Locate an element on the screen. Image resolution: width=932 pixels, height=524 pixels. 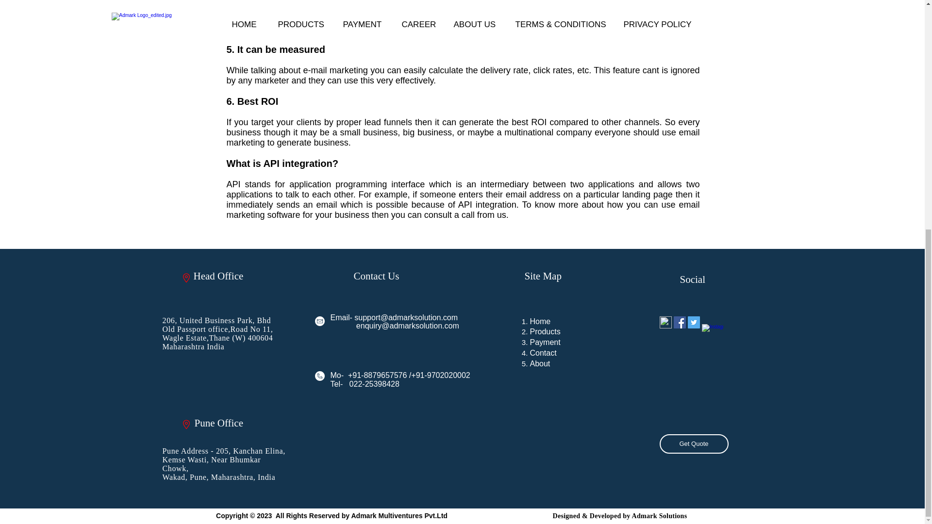
Get Quote is located at coordinates (693, 444).